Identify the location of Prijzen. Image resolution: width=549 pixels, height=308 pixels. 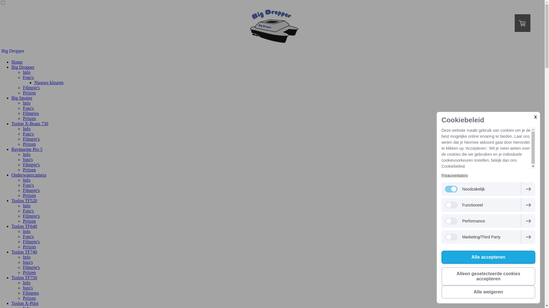
(29, 196).